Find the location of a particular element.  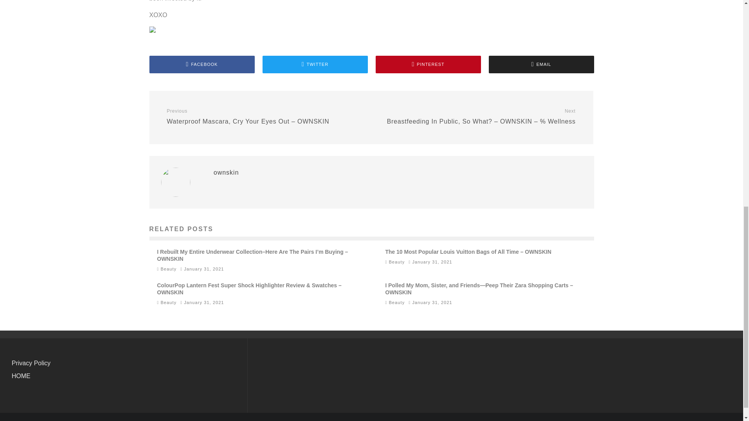

TWITTER is located at coordinates (315, 64).